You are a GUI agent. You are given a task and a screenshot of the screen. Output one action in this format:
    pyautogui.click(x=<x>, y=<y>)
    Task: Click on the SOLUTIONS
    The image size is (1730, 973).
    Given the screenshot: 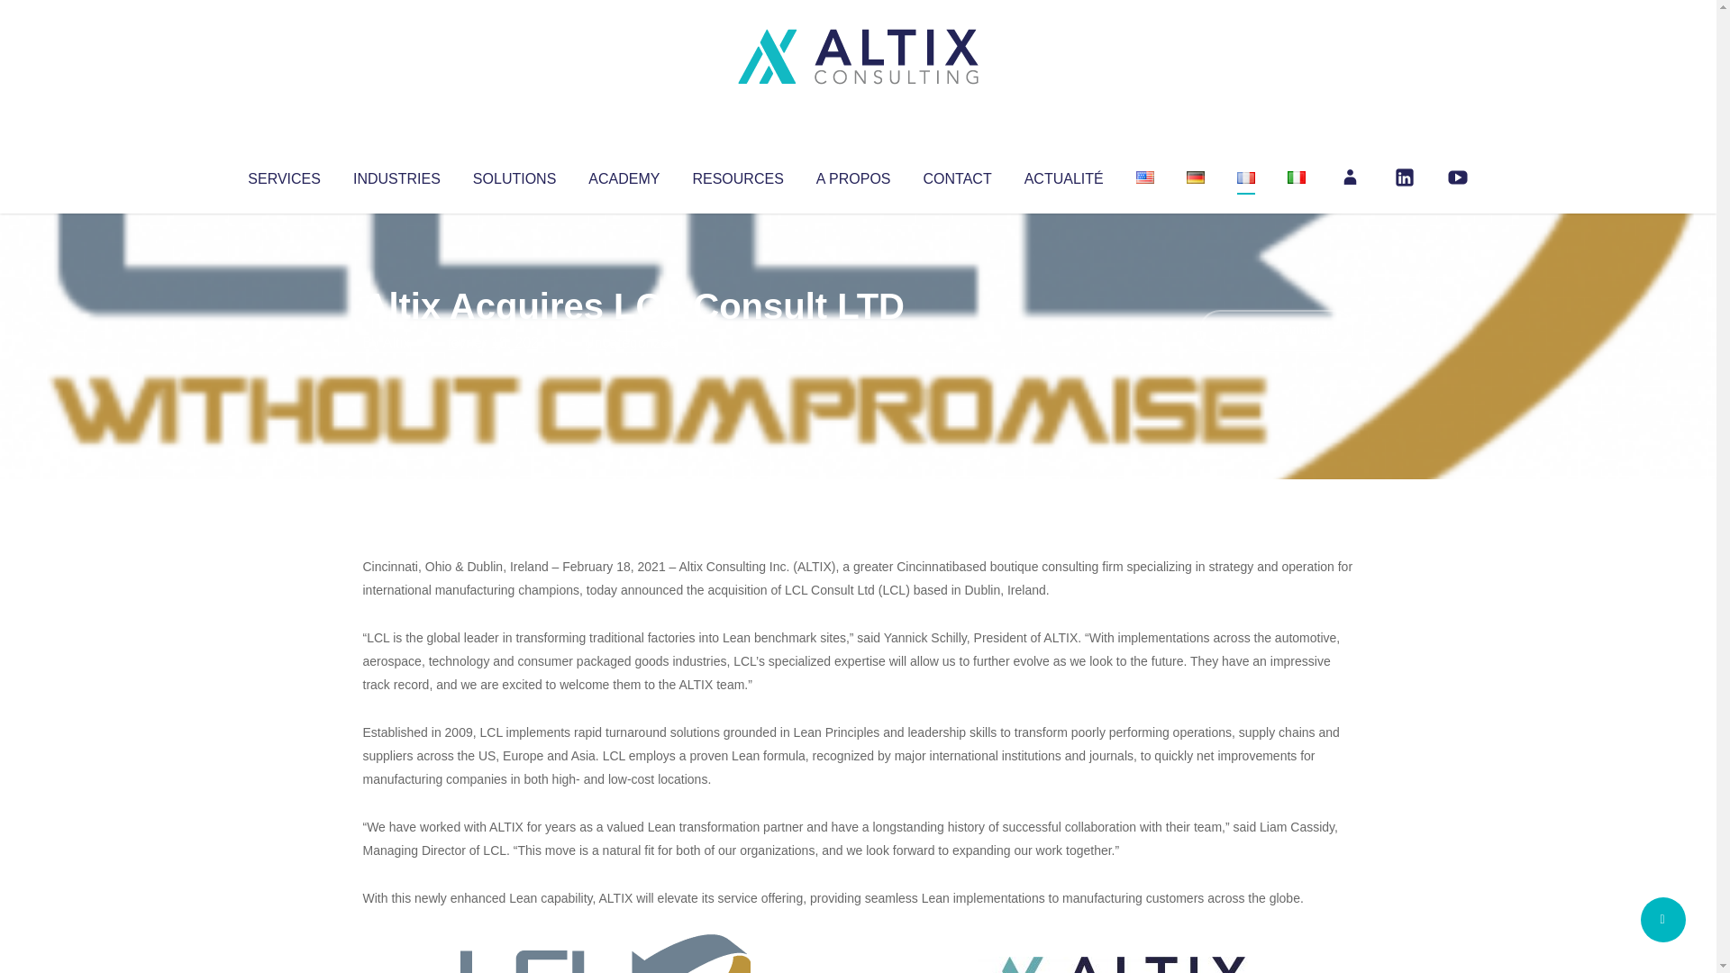 What is the action you would take?
    pyautogui.click(x=514, y=175)
    